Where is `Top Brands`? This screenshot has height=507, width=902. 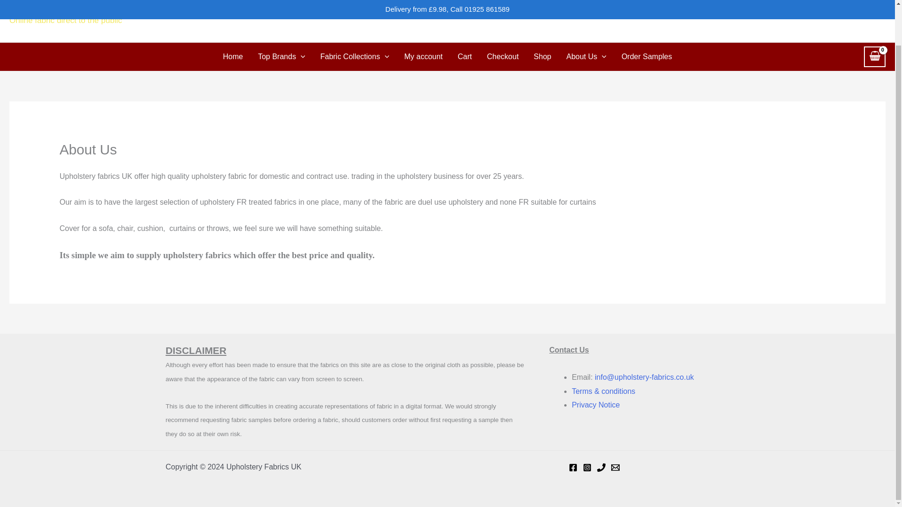 Top Brands is located at coordinates (282, 56).